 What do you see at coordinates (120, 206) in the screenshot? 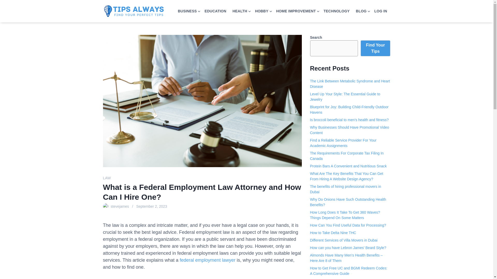
I see `stevejames` at bounding box center [120, 206].